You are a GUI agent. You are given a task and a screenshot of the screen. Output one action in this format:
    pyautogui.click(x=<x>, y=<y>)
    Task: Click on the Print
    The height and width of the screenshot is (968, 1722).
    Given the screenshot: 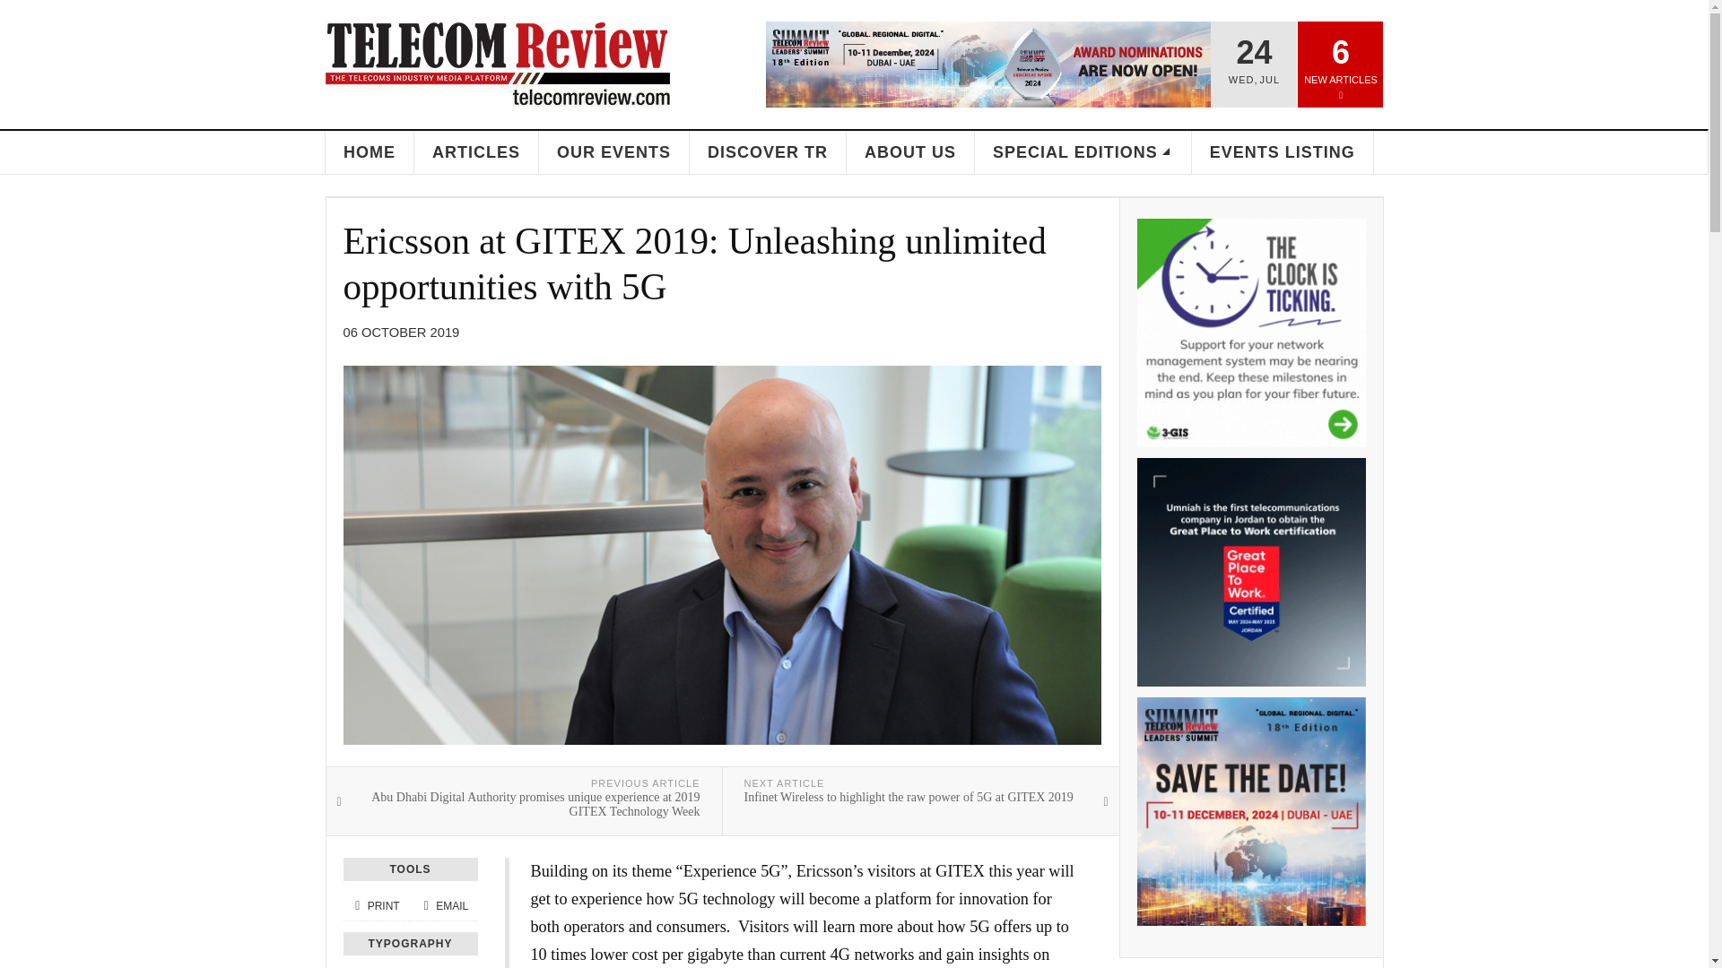 What is the action you would take?
    pyautogui.click(x=377, y=906)
    